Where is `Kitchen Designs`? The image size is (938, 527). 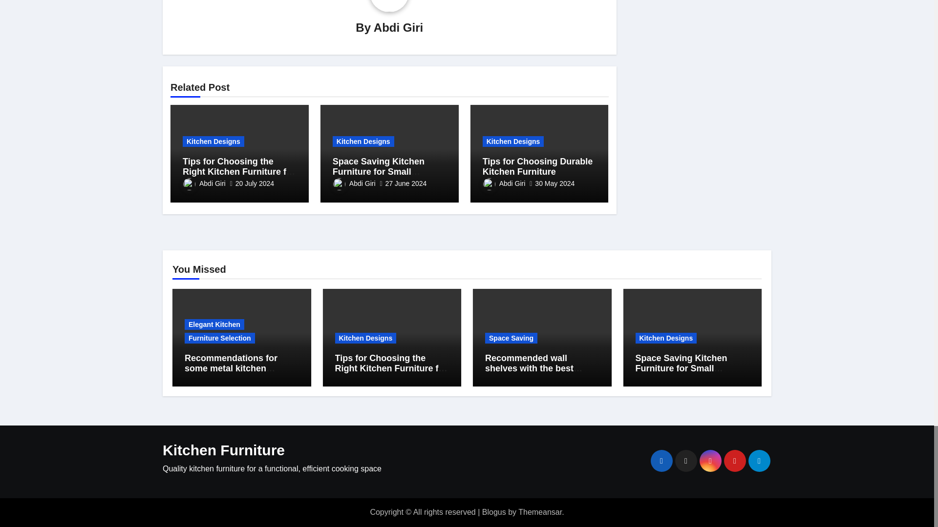
Kitchen Designs is located at coordinates (213, 142).